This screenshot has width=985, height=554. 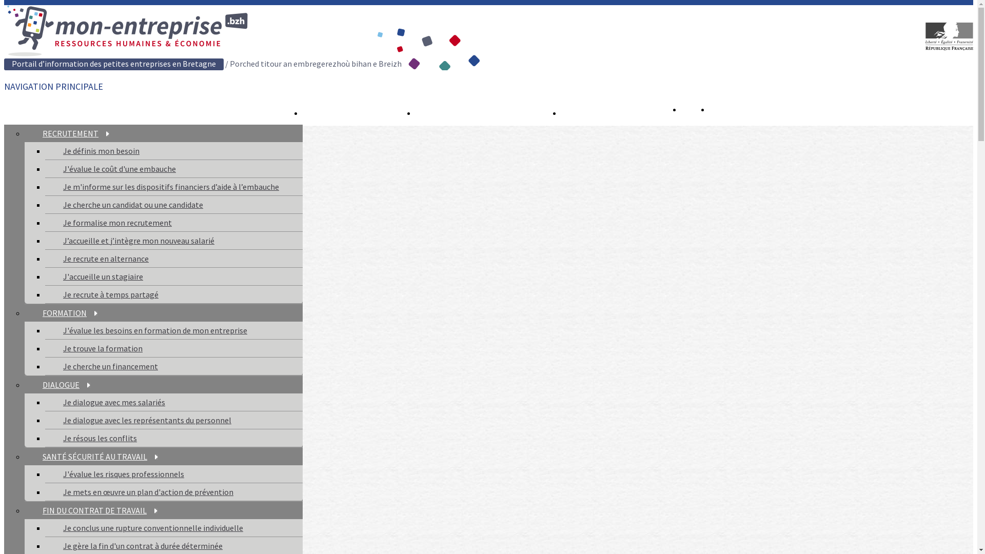 I want to click on Aller au contenu principal, so click(x=4, y=5).